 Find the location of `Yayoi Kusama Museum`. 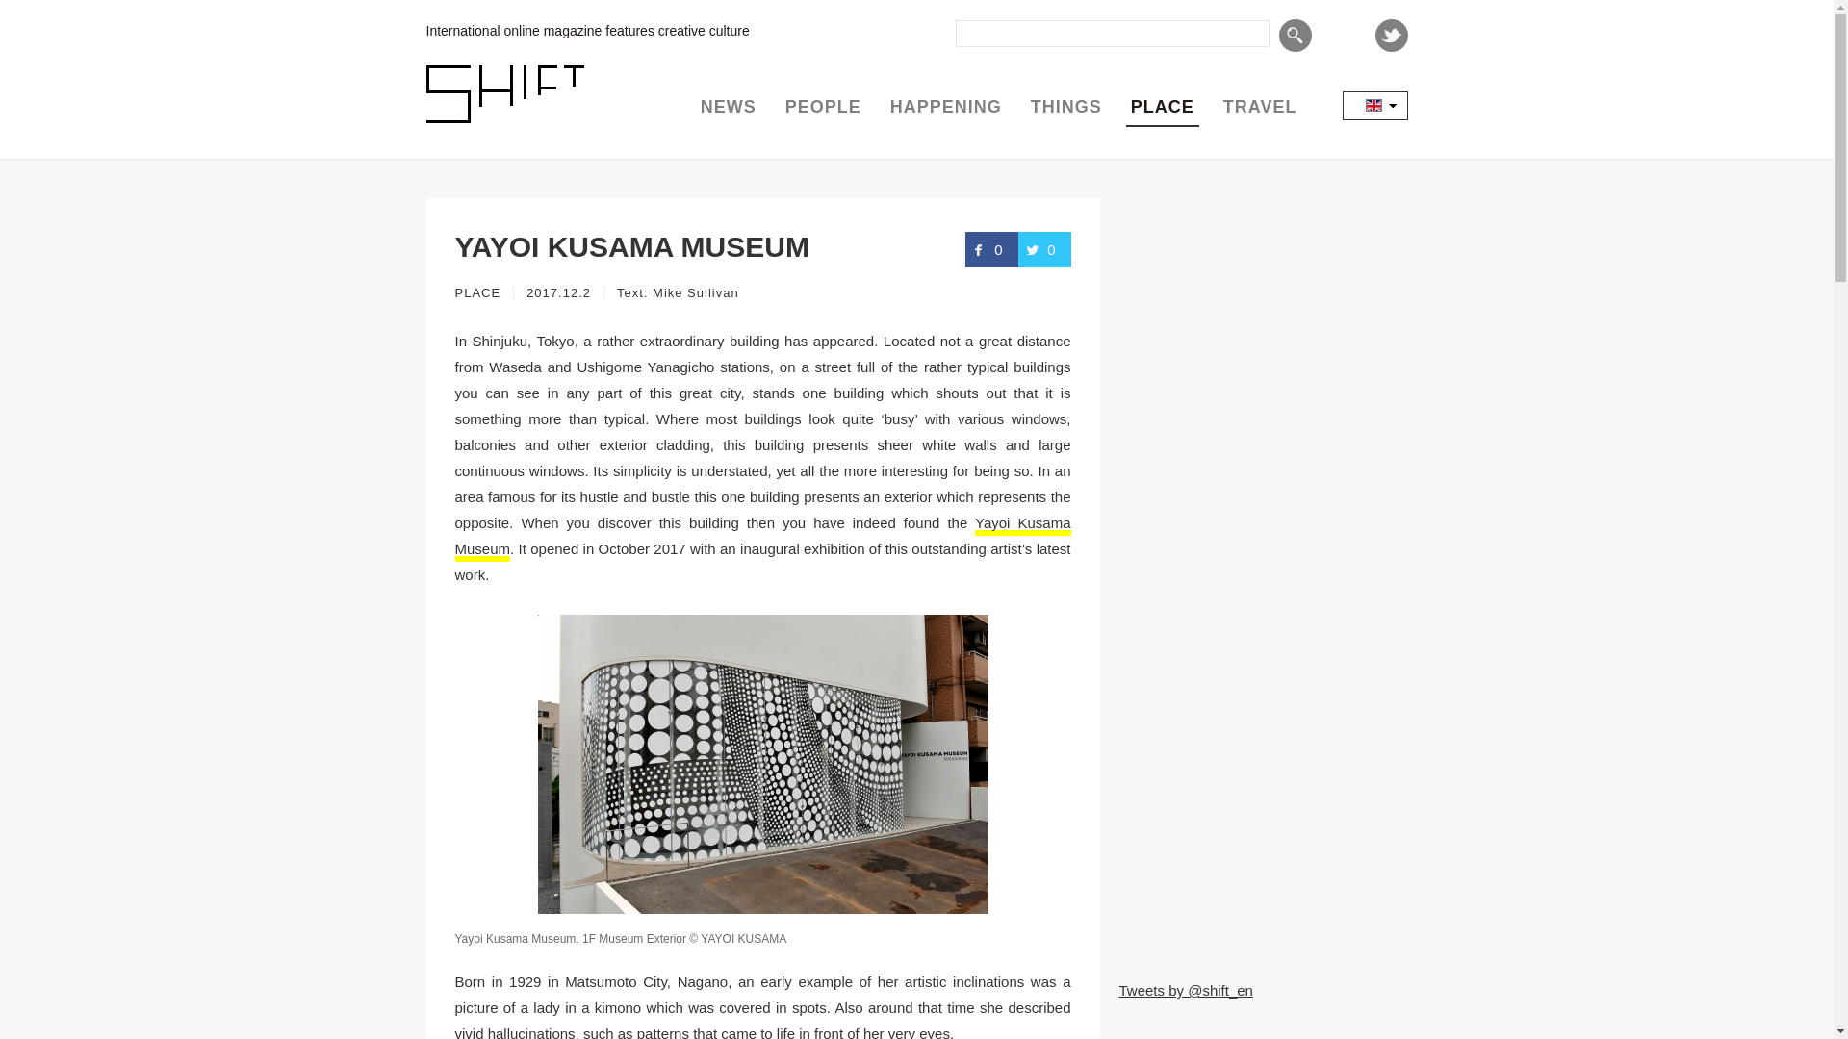

Yayoi Kusama Museum is located at coordinates (762, 537).